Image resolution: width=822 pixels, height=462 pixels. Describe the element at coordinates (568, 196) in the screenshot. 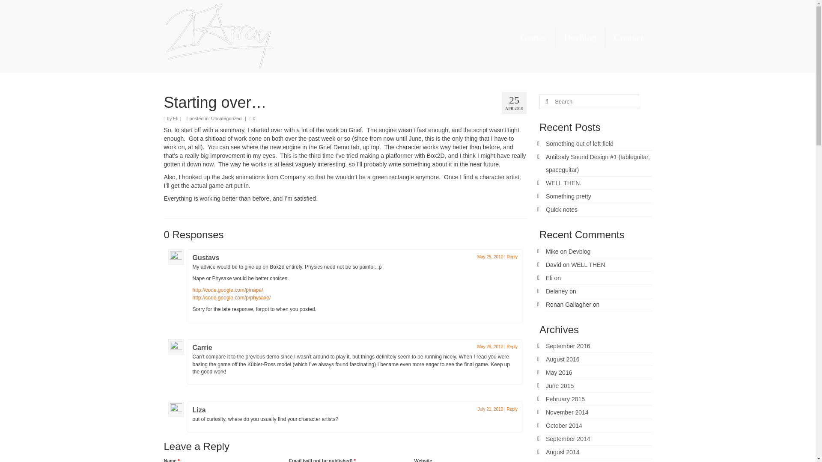

I see `Something pretty` at that location.